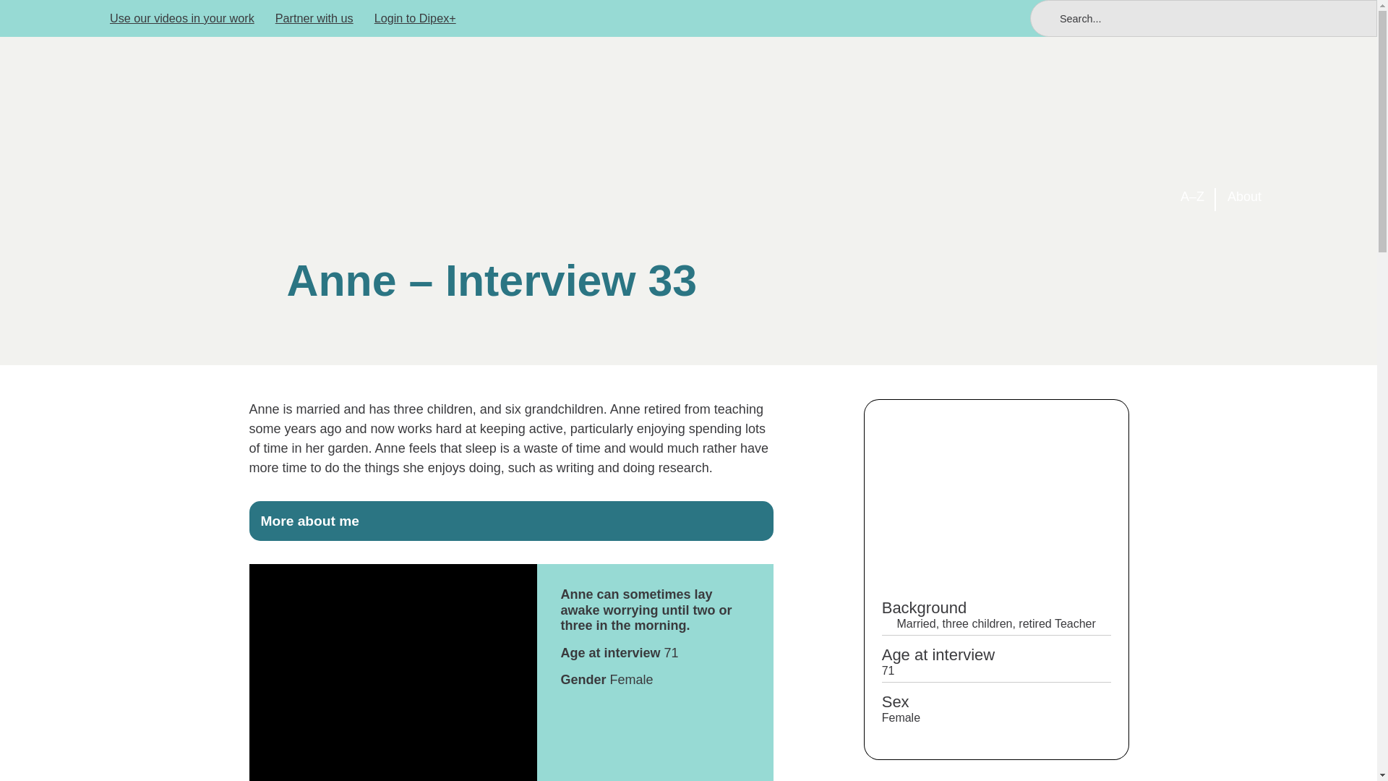  Describe the element at coordinates (181, 18) in the screenshot. I see `Use our videos in your work` at that location.